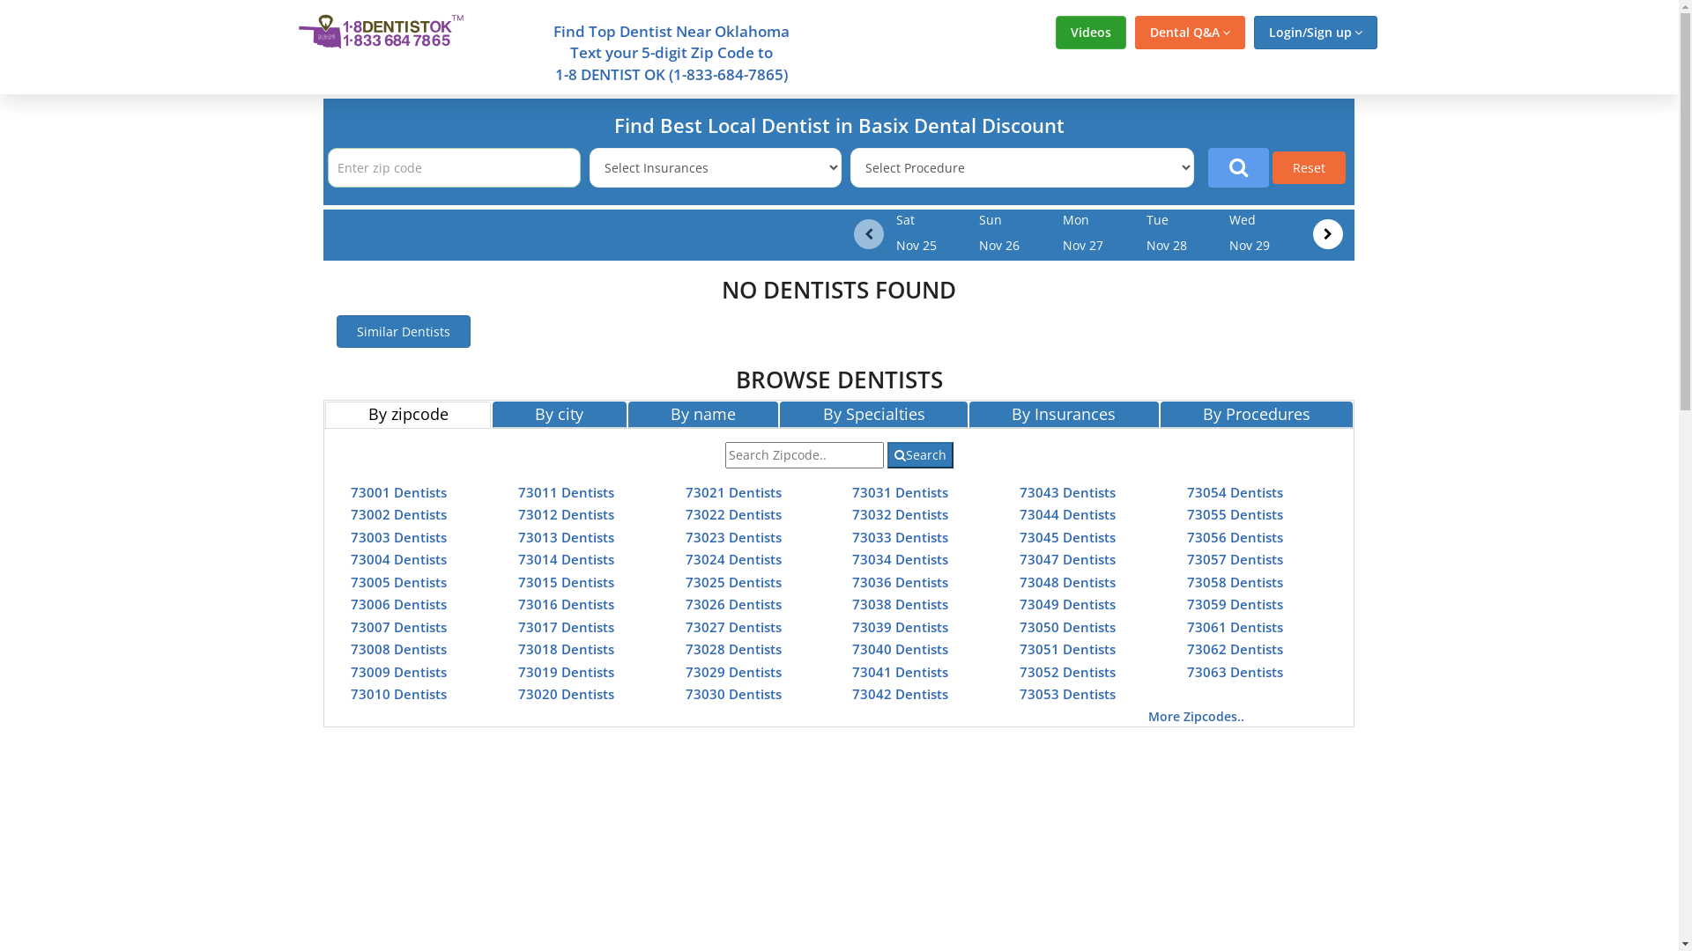 This screenshot has width=1692, height=951. What do you see at coordinates (1068, 627) in the screenshot?
I see `73050 Dentists` at bounding box center [1068, 627].